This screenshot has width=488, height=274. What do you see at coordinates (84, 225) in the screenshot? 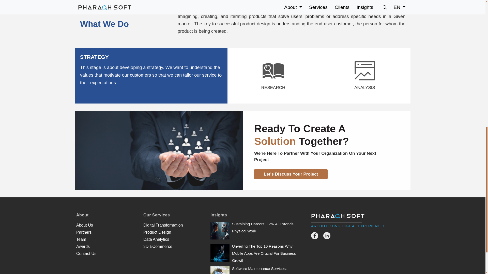
I see `About Us` at bounding box center [84, 225].